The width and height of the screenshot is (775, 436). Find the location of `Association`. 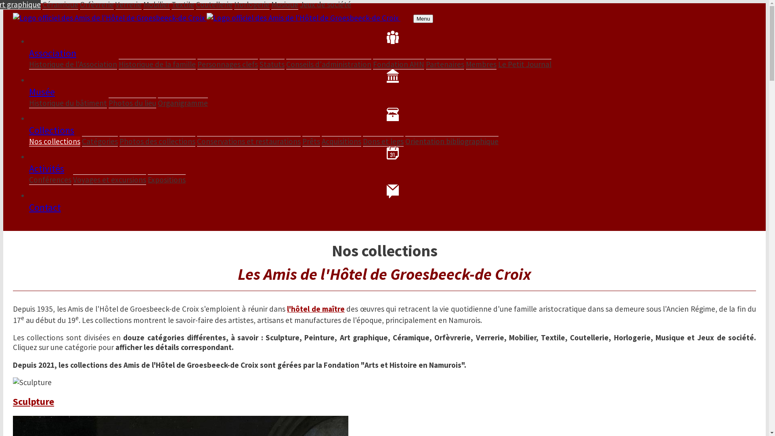

Association is located at coordinates (392, 45).